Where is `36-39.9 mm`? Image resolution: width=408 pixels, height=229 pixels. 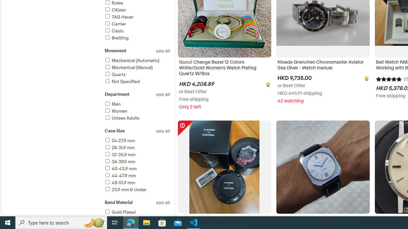
36-39.9 mm is located at coordinates (120, 162).